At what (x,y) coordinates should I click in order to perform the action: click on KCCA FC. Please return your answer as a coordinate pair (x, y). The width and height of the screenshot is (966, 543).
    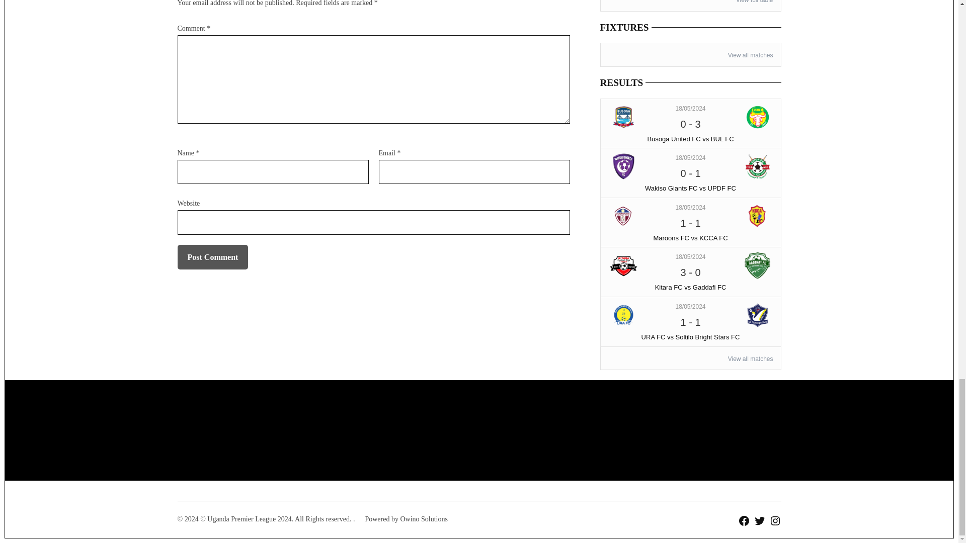
    Looking at the image, I should click on (758, 216).